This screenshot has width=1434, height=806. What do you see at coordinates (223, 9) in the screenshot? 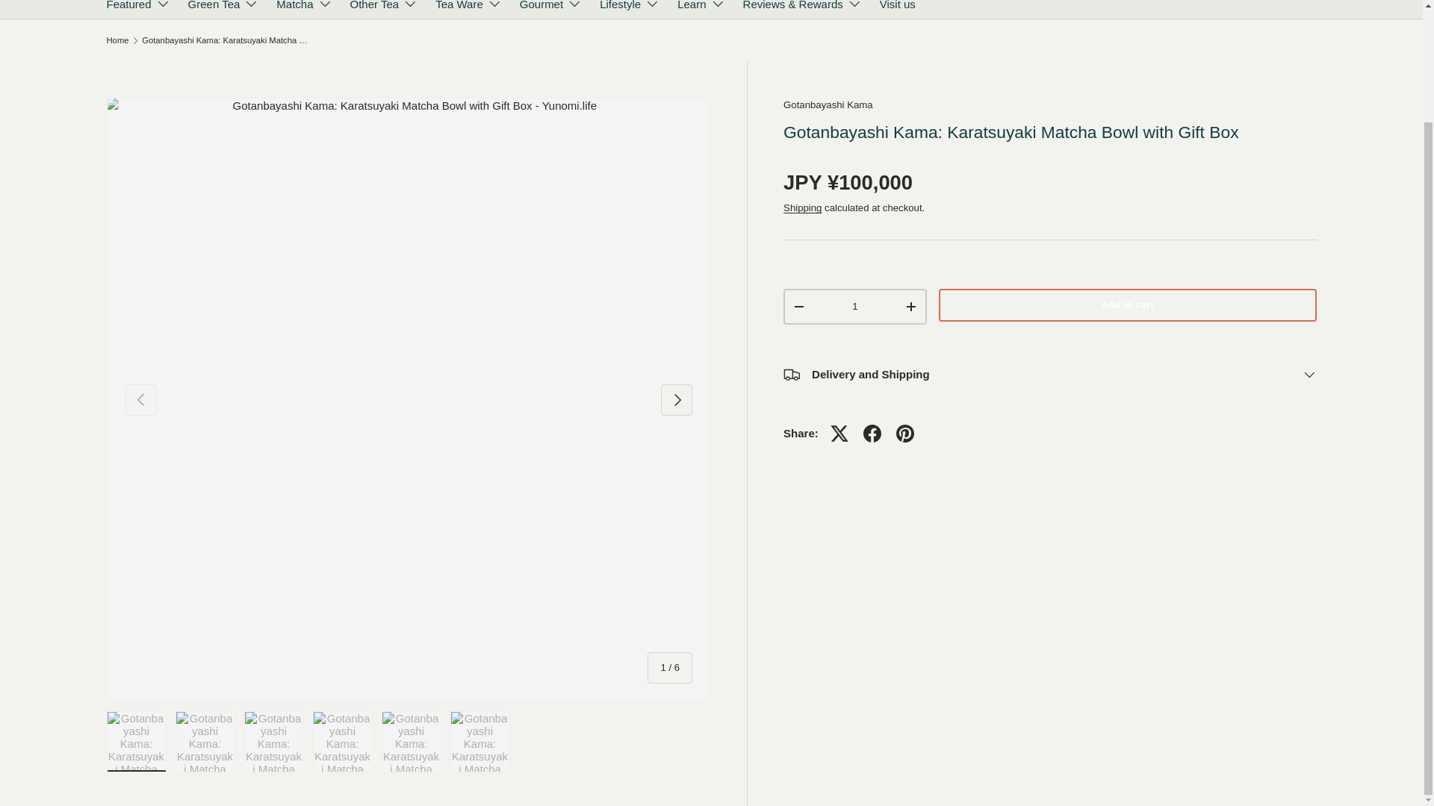
I see `Green Tea` at bounding box center [223, 9].